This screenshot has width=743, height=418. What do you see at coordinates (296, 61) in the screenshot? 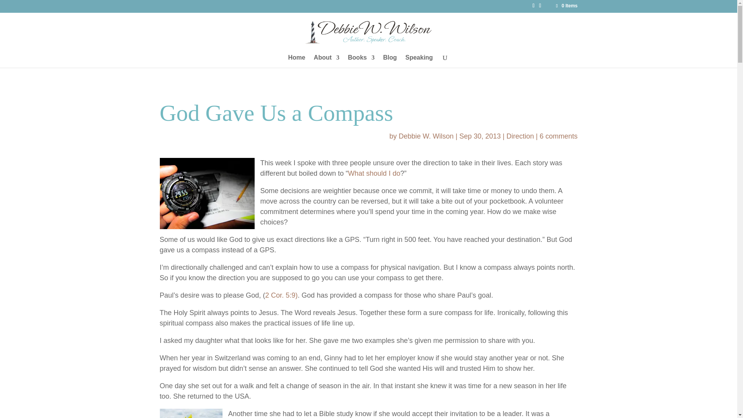
I see `Home` at bounding box center [296, 61].